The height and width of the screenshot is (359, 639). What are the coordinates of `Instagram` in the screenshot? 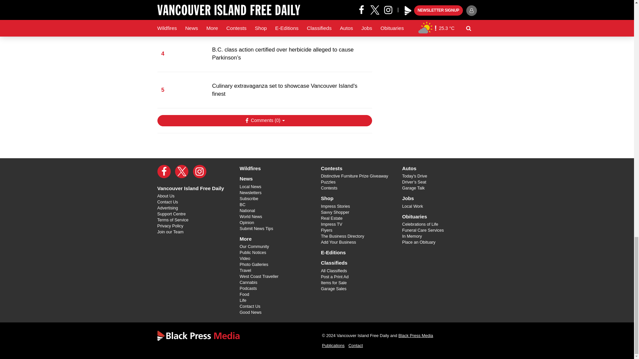 It's located at (200, 171).